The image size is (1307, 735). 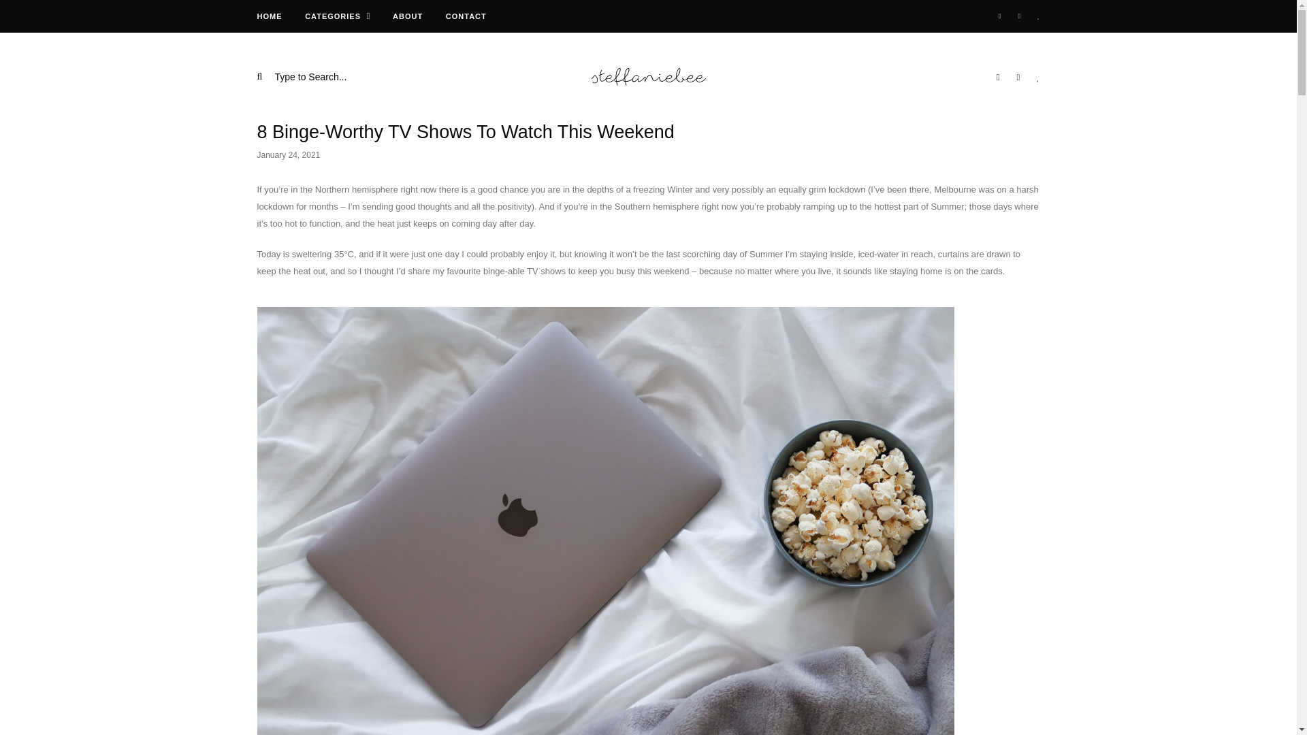 I want to click on CATEGORIES, so click(x=332, y=16).